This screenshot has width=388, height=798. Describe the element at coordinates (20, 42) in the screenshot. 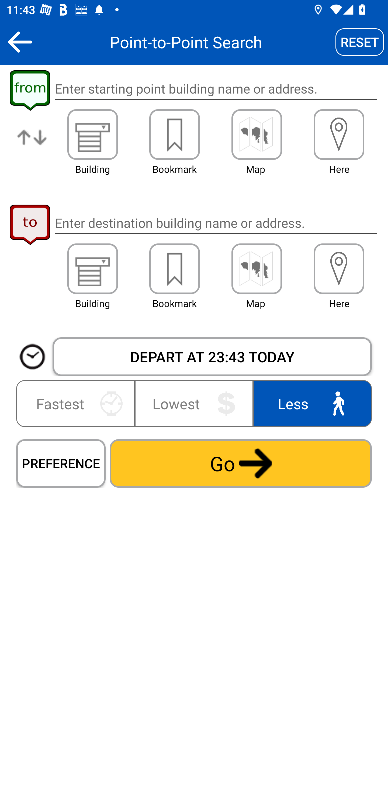

I see `Back` at that location.